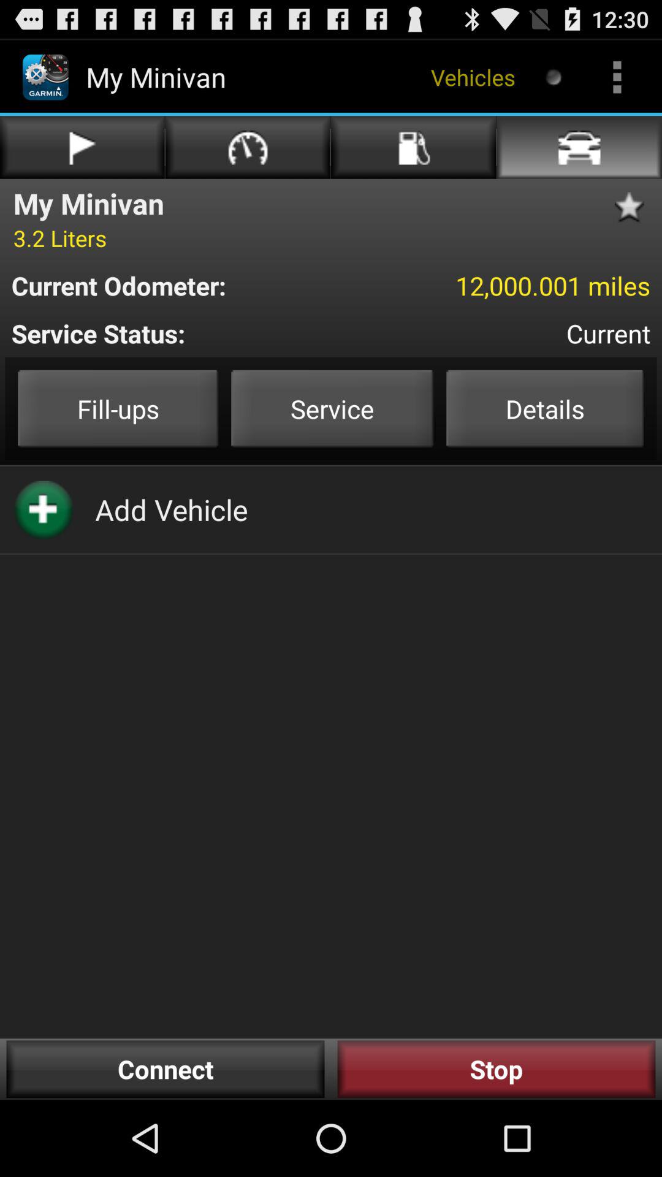 The height and width of the screenshot is (1177, 662). I want to click on scroll to fill-ups button, so click(118, 408).